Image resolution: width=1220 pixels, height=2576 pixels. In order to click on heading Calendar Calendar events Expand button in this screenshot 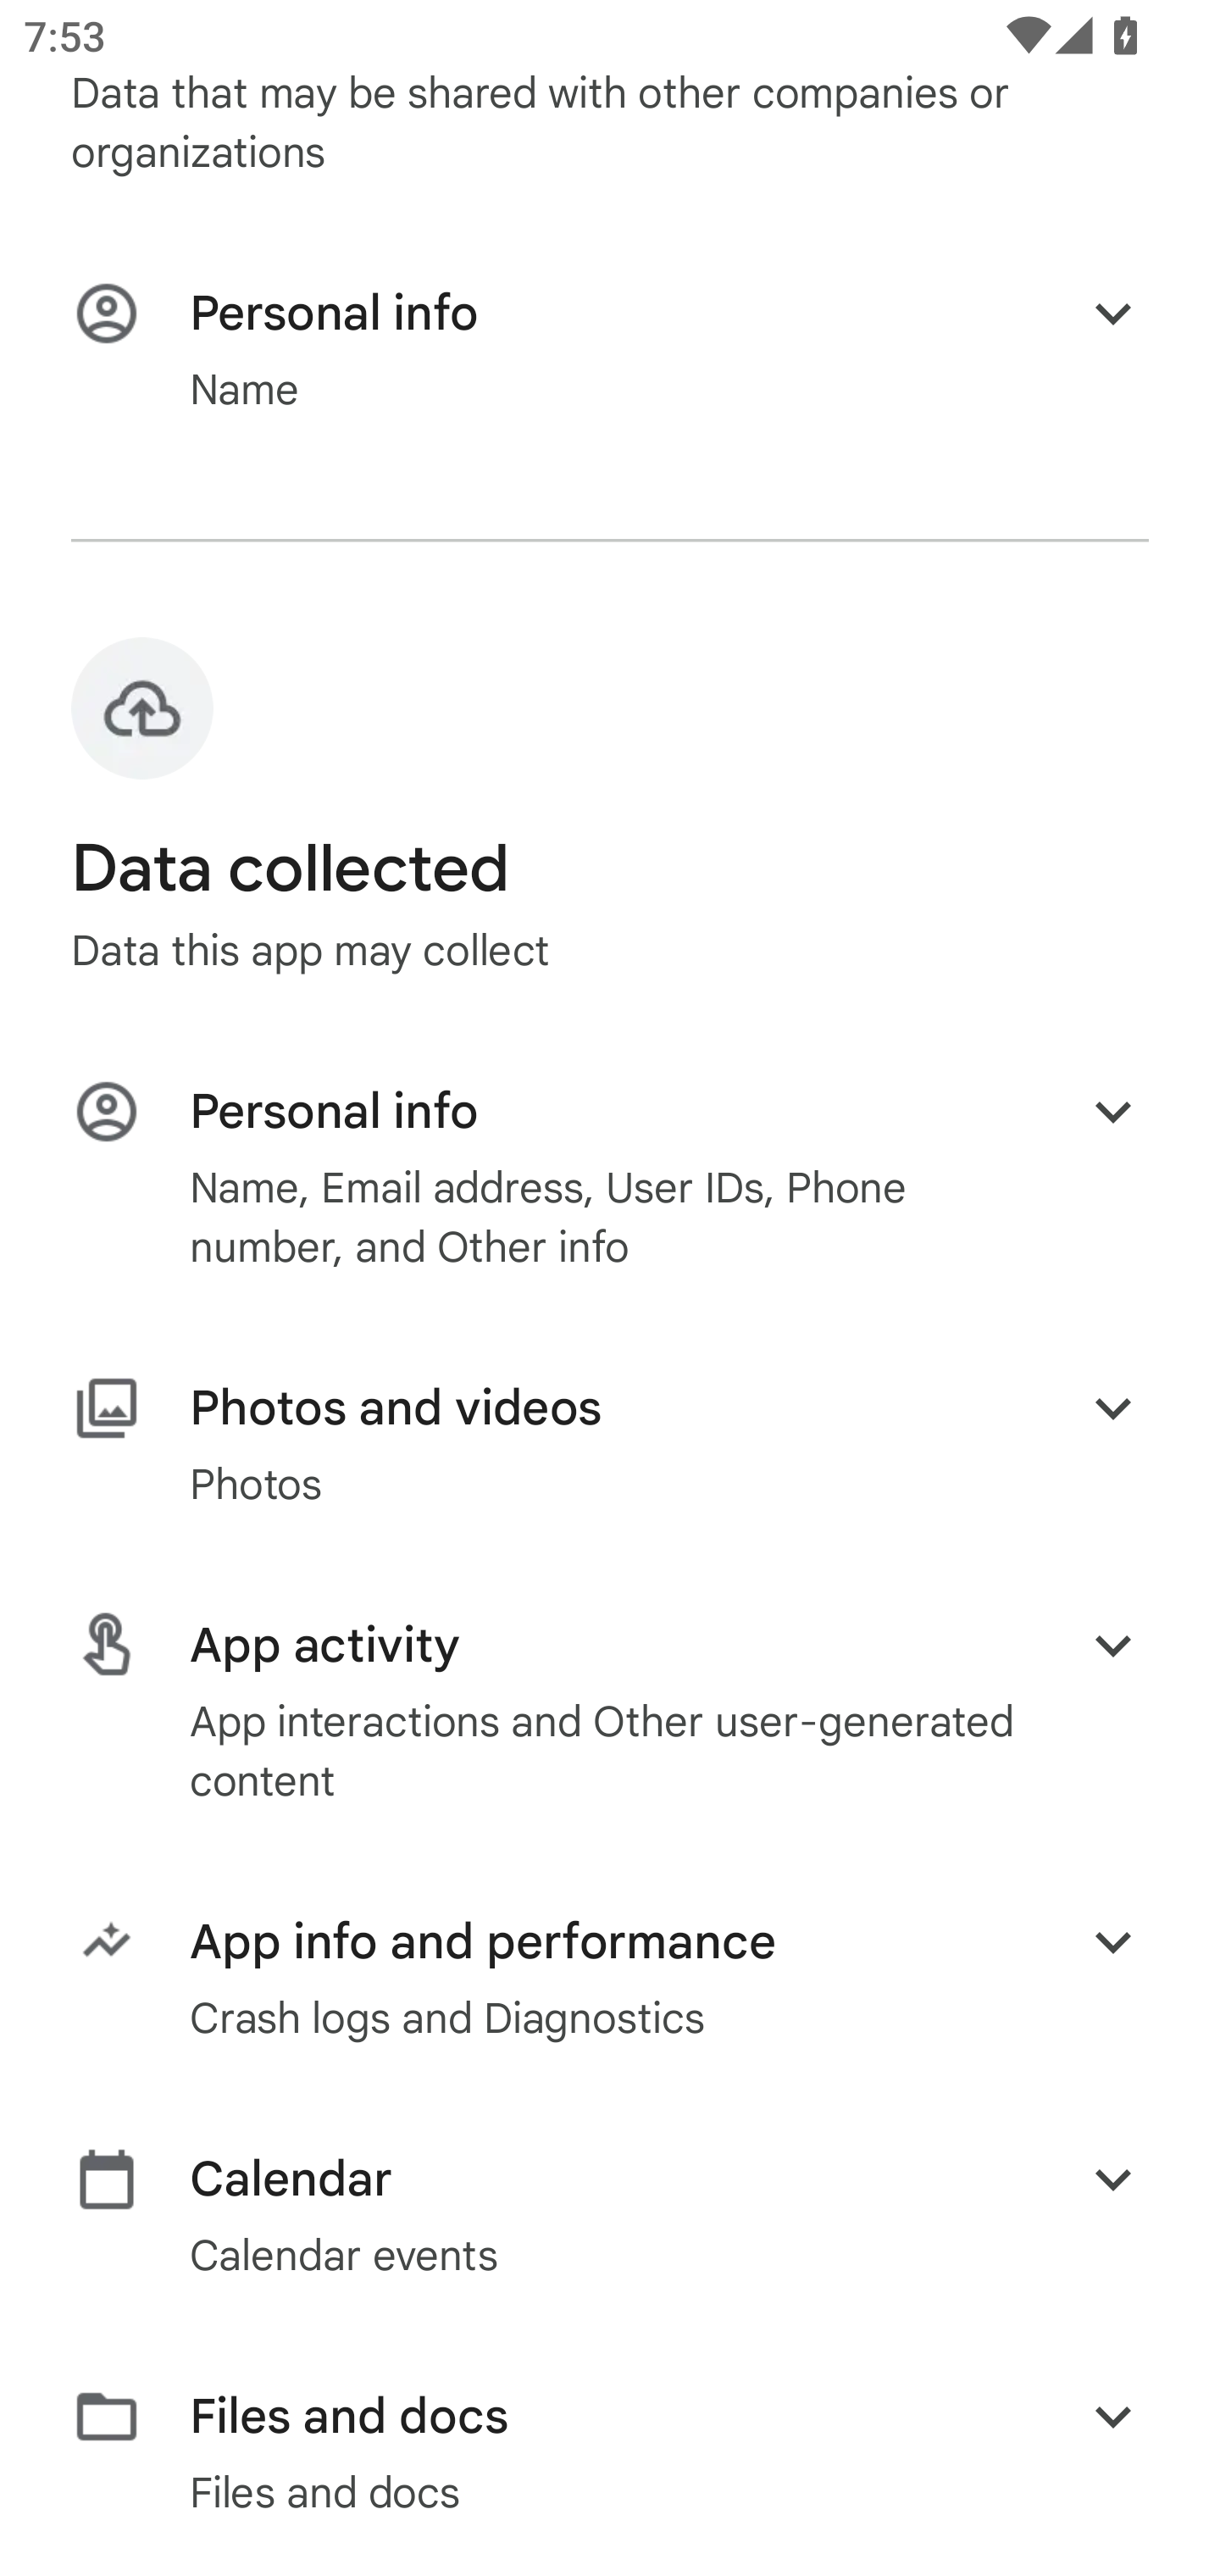, I will do `click(610, 2215)`.